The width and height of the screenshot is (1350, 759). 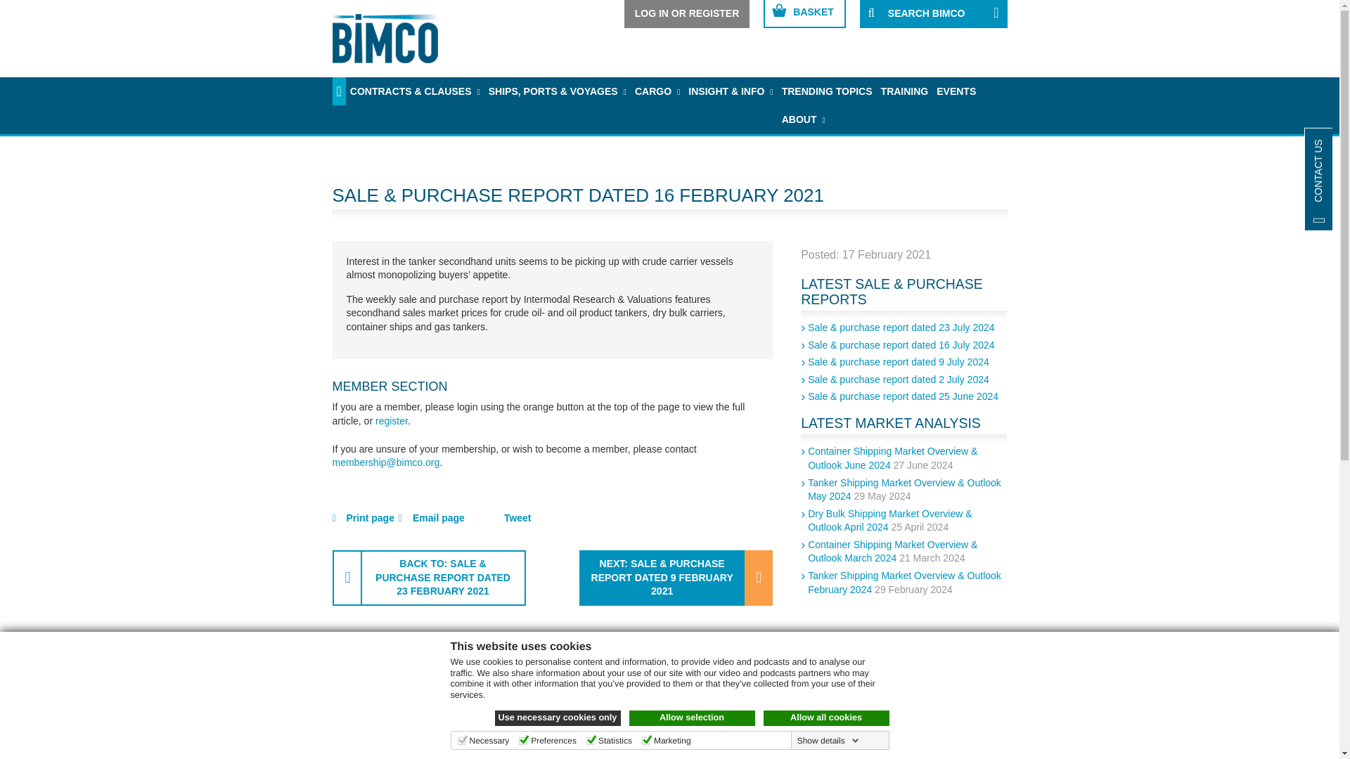 What do you see at coordinates (827, 718) in the screenshot?
I see `Allow all cookies` at bounding box center [827, 718].